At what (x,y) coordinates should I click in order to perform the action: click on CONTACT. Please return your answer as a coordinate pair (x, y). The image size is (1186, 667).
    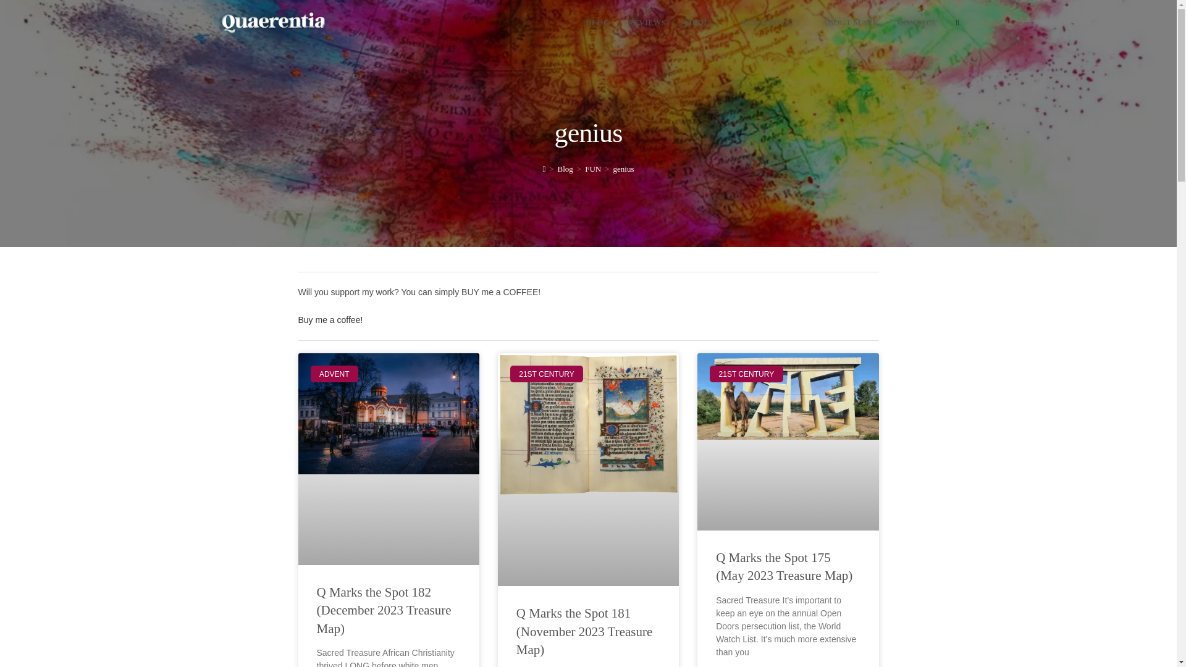
    Looking at the image, I should click on (917, 23).